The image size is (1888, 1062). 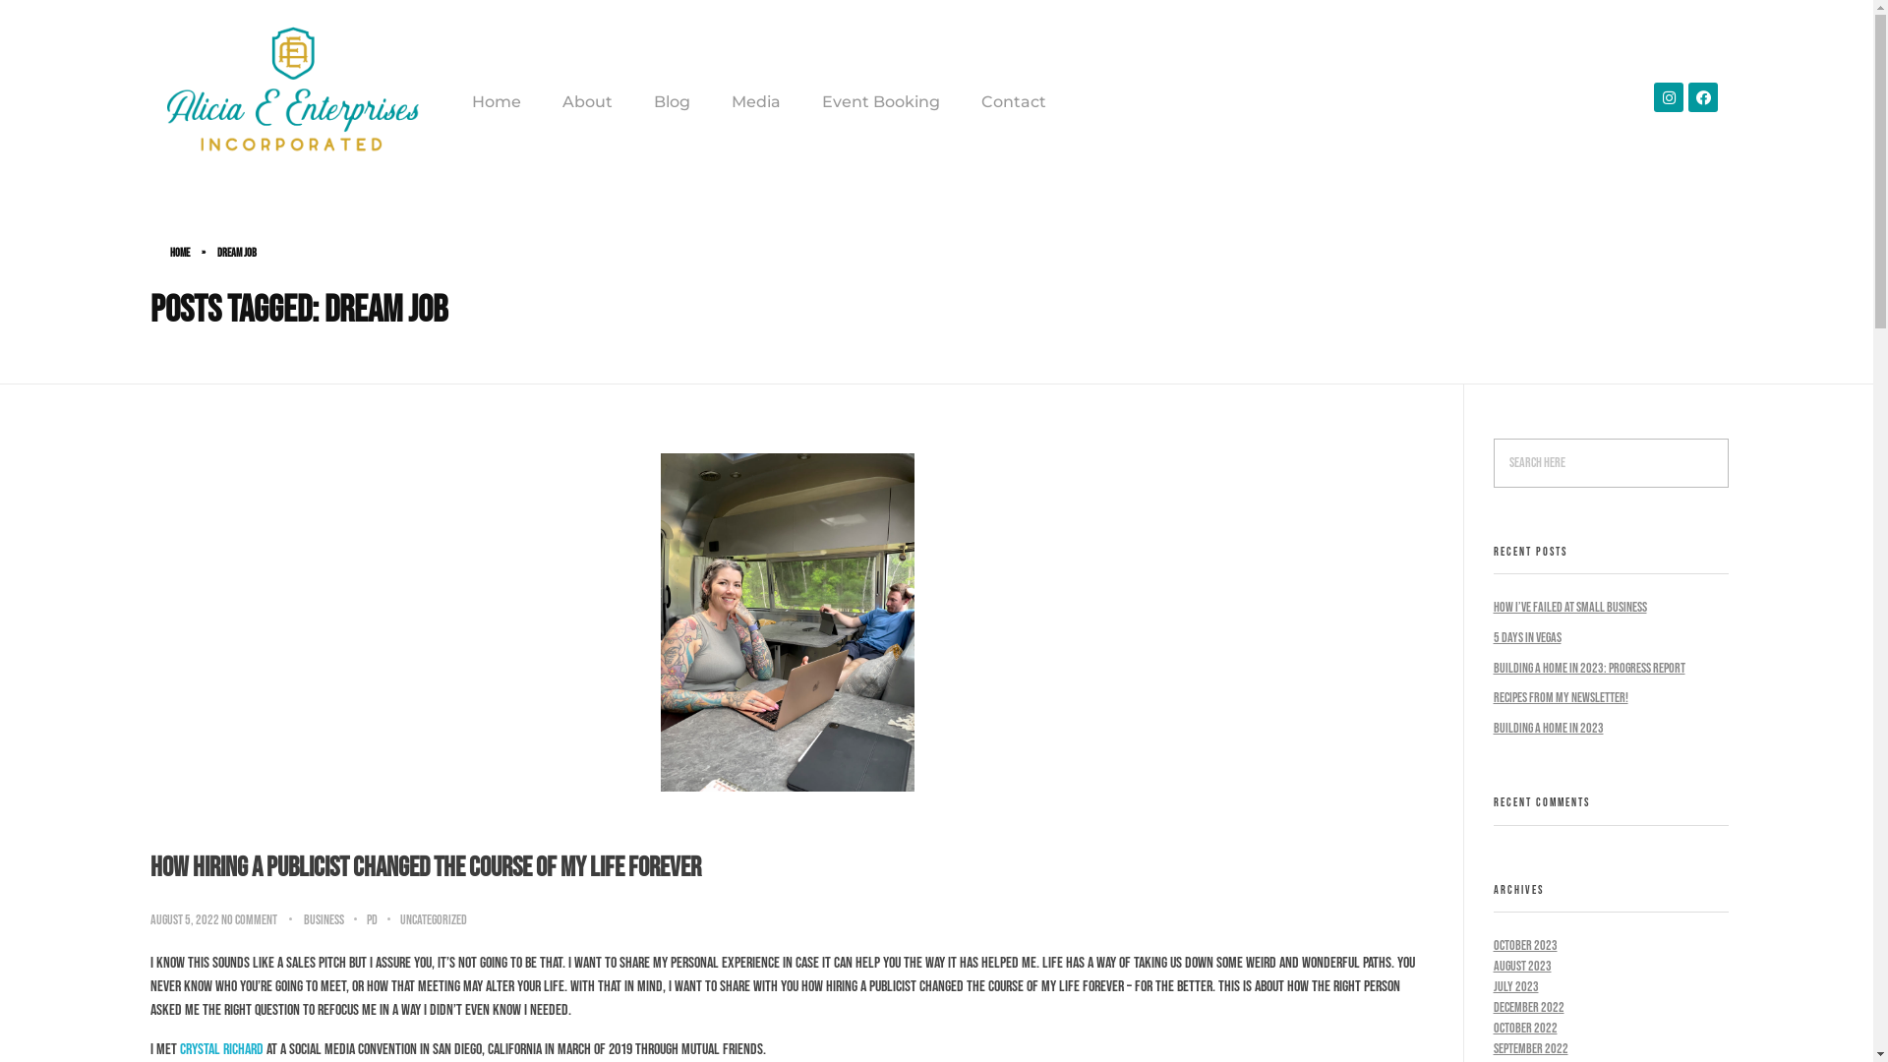 What do you see at coordinates (222, 185) in the screenshot?
I see `Alicia Simms` at bounding box center [222, 185].